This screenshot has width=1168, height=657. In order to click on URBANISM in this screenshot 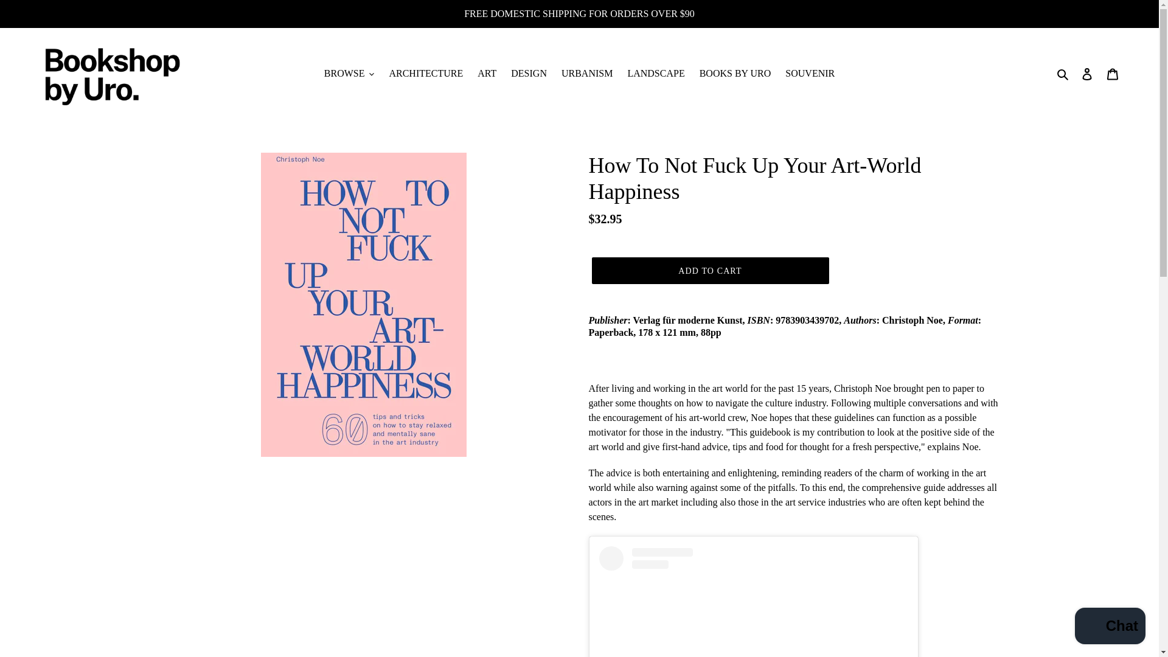, I will do `click(587, 73)`.